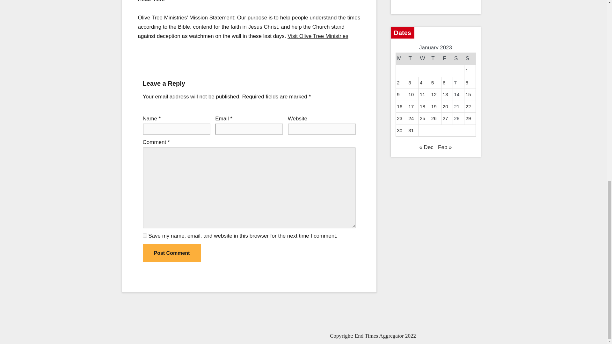 This screenshot has height=344, width=612. What do you see at coordinates (318, 36) in the screenshot?
I see `Visit Olive Tree Ministries` at bounding box center [318, 36].